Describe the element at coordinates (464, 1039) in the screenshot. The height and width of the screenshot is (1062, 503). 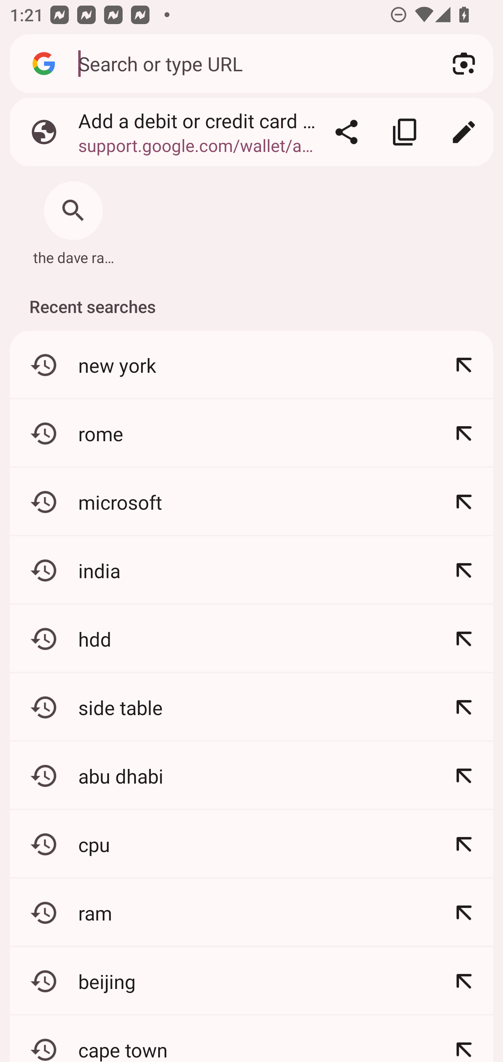
I see `Refine: cape town` at that location.